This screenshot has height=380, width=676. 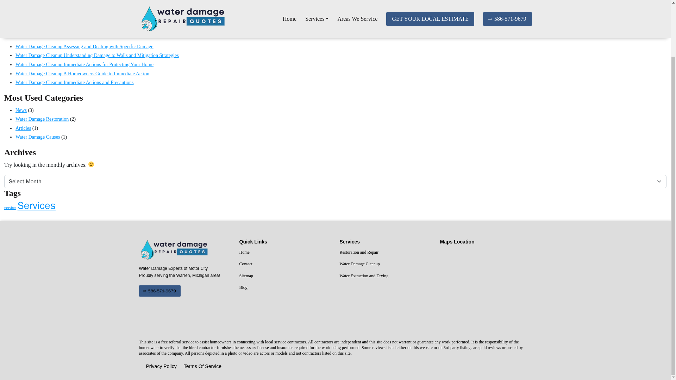 What do you see at coordinates (285, 287) in the screenshot?
I see `Blog` at bounding box center [285, 287].